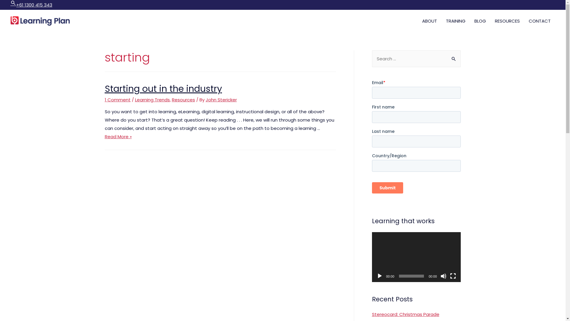 The height and width of the screenshot is (321, 570). Describe the element at coordinates (456, 21) in the screenshot. I see `TRAINING` at that location.